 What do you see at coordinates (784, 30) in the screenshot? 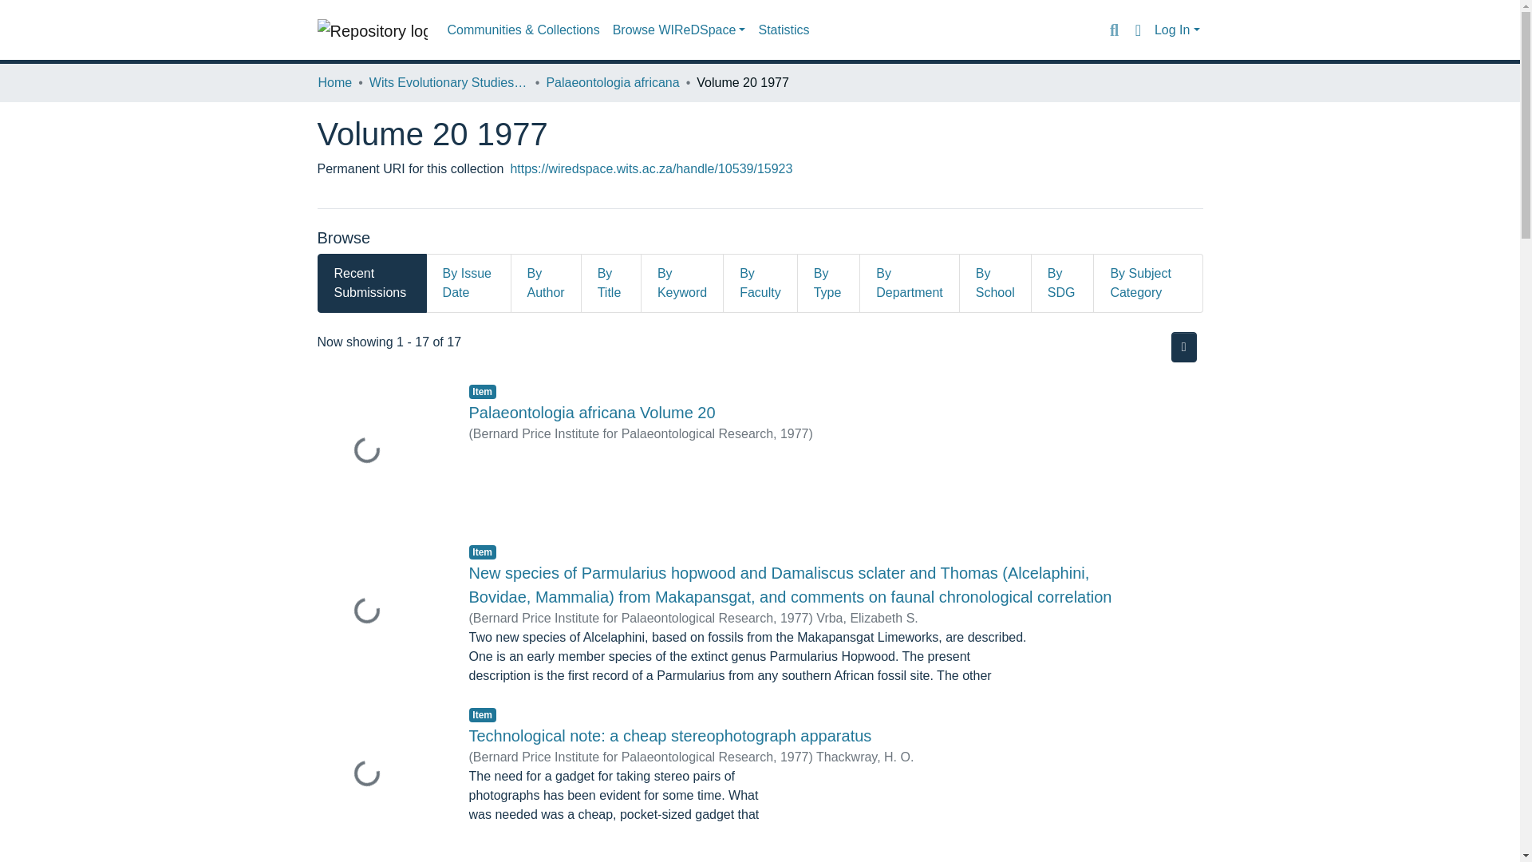
I see `Statistics` at bounding box center [784, 30].